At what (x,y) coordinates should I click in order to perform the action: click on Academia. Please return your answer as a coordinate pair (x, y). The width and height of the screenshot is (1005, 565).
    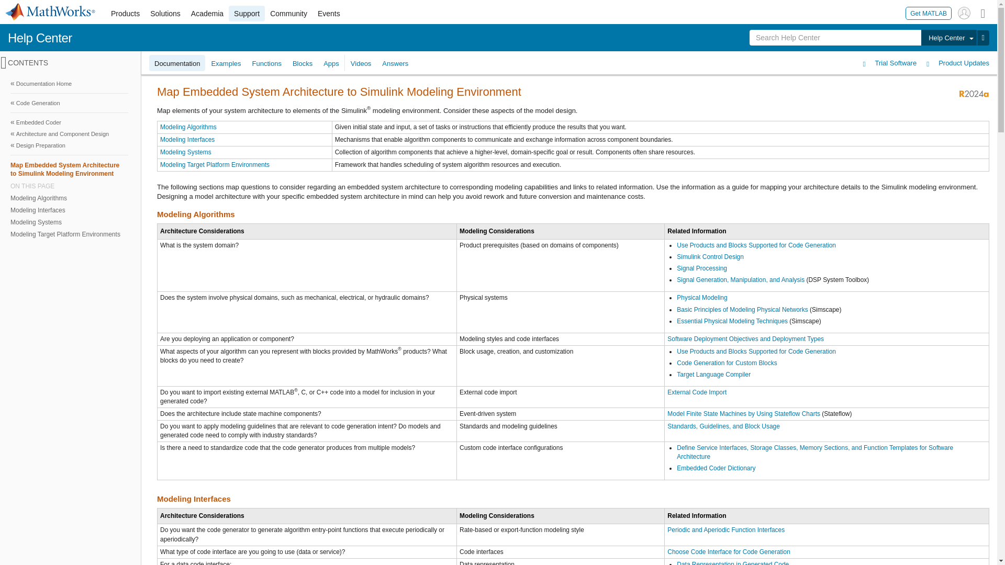
    Looking at the image, I should click on (207, 14).